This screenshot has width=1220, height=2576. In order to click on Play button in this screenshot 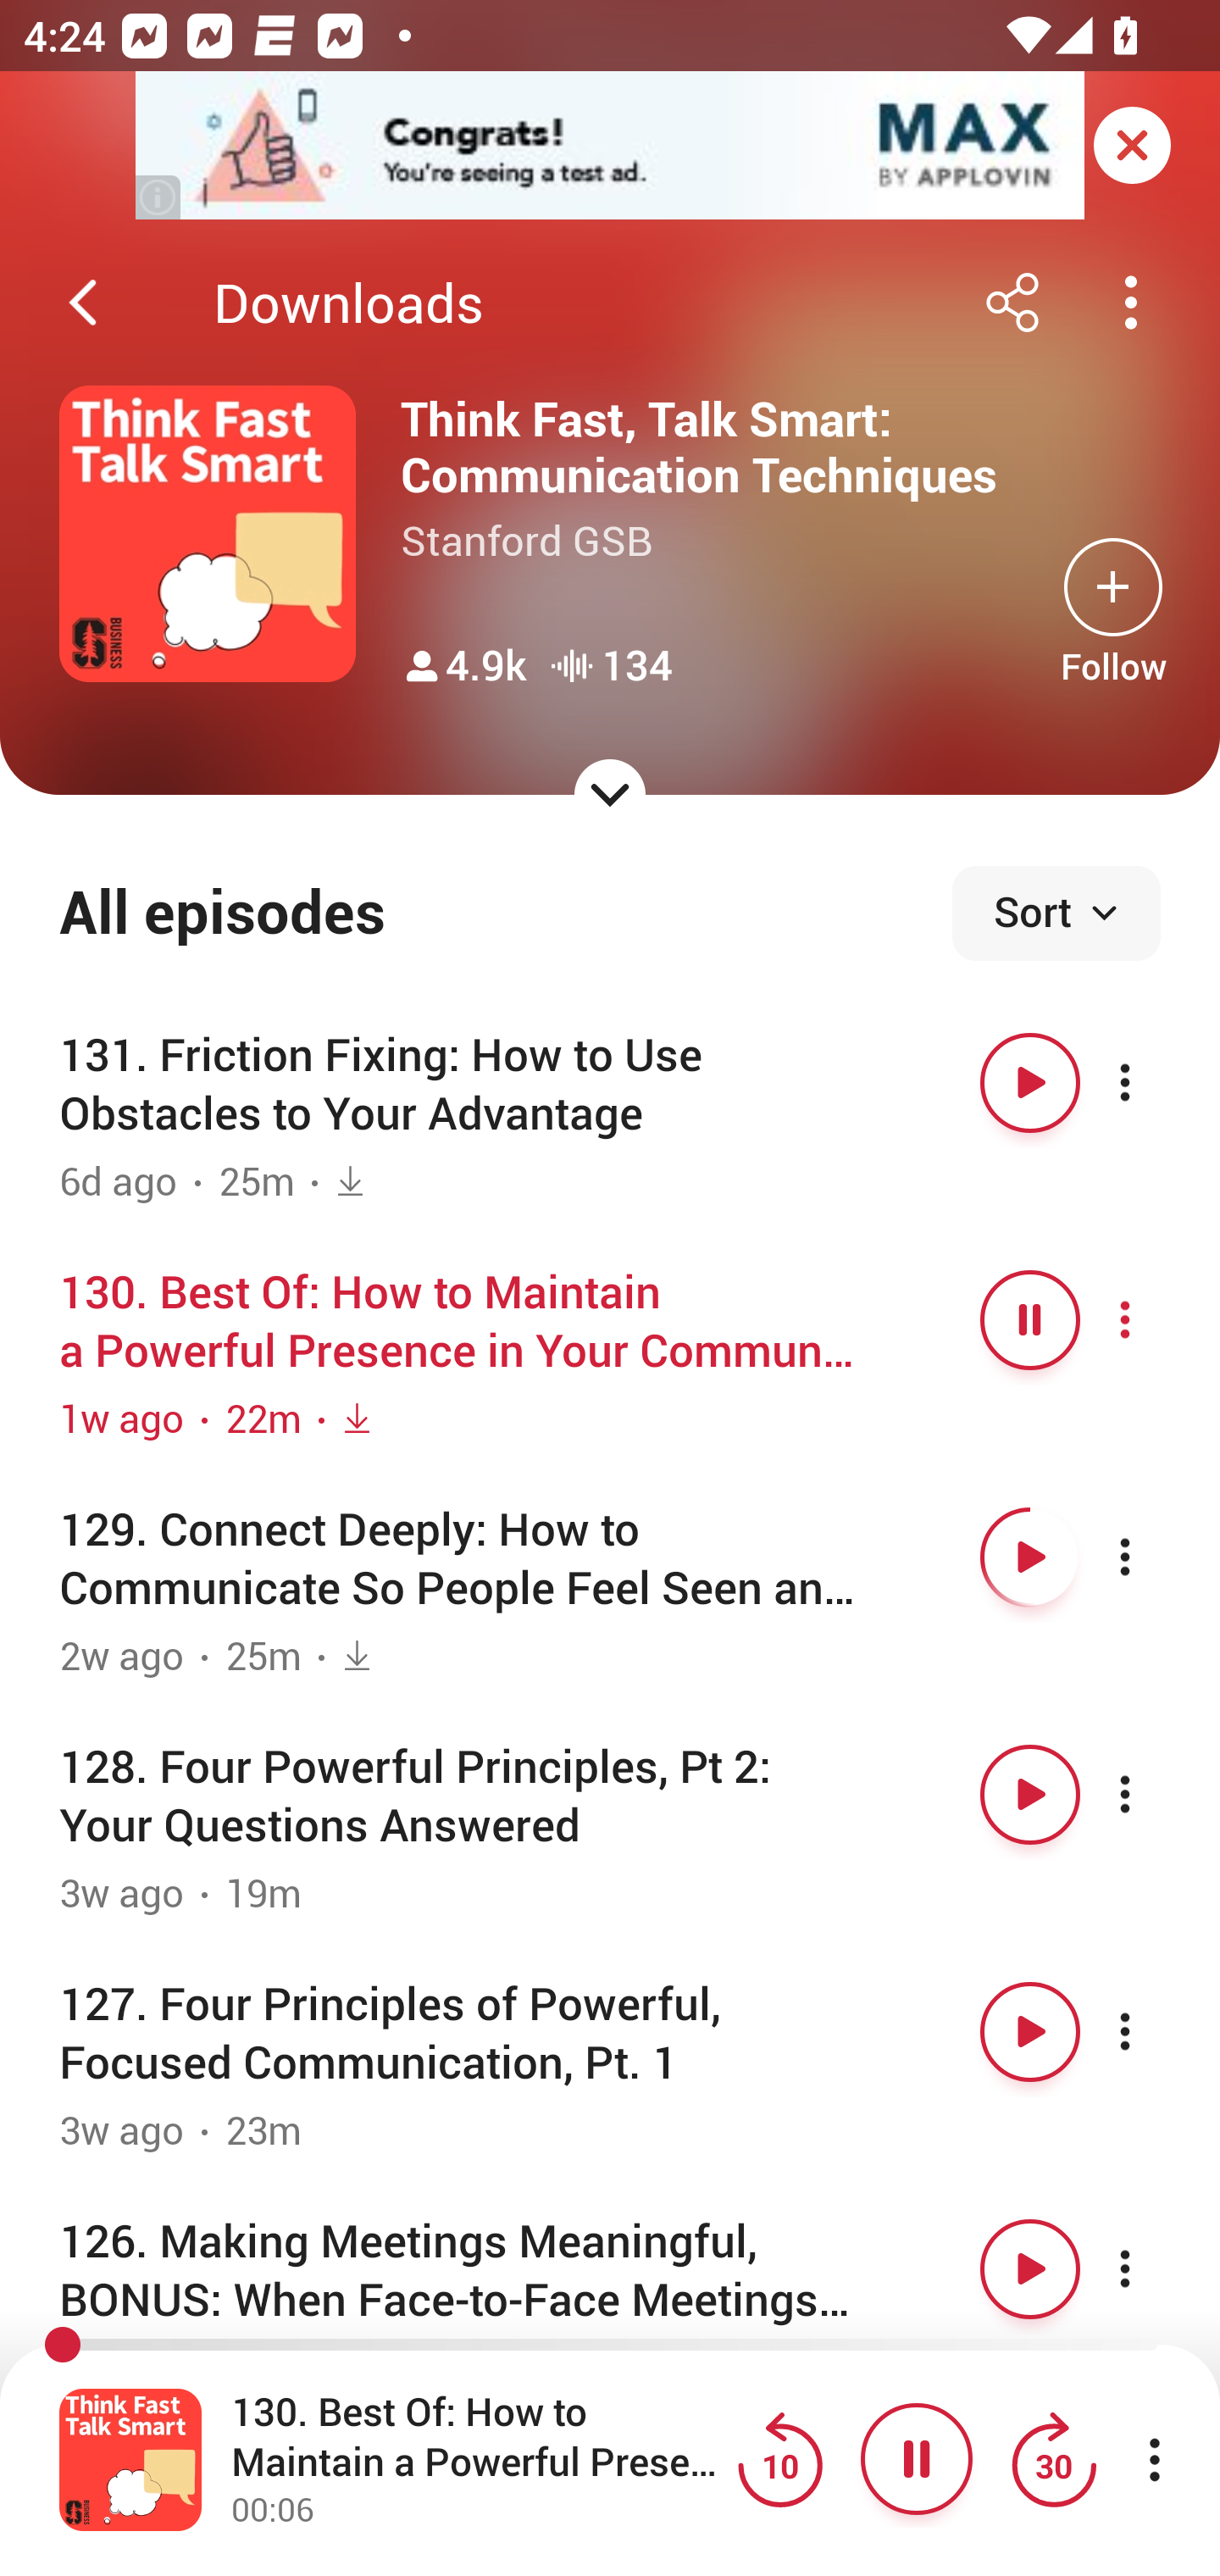, I will do `click(1030, 1557)`.